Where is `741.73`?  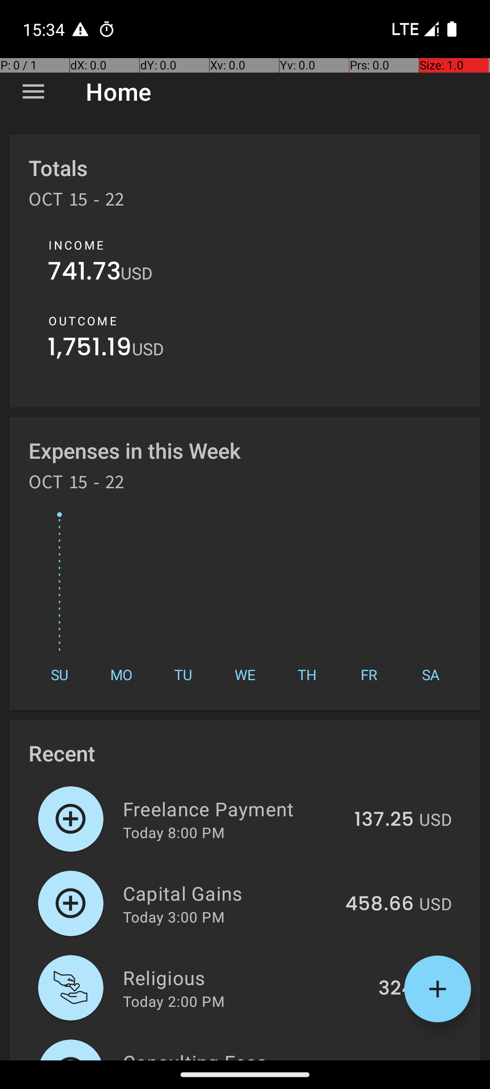 741.73 is located at coordinates (84, 273).